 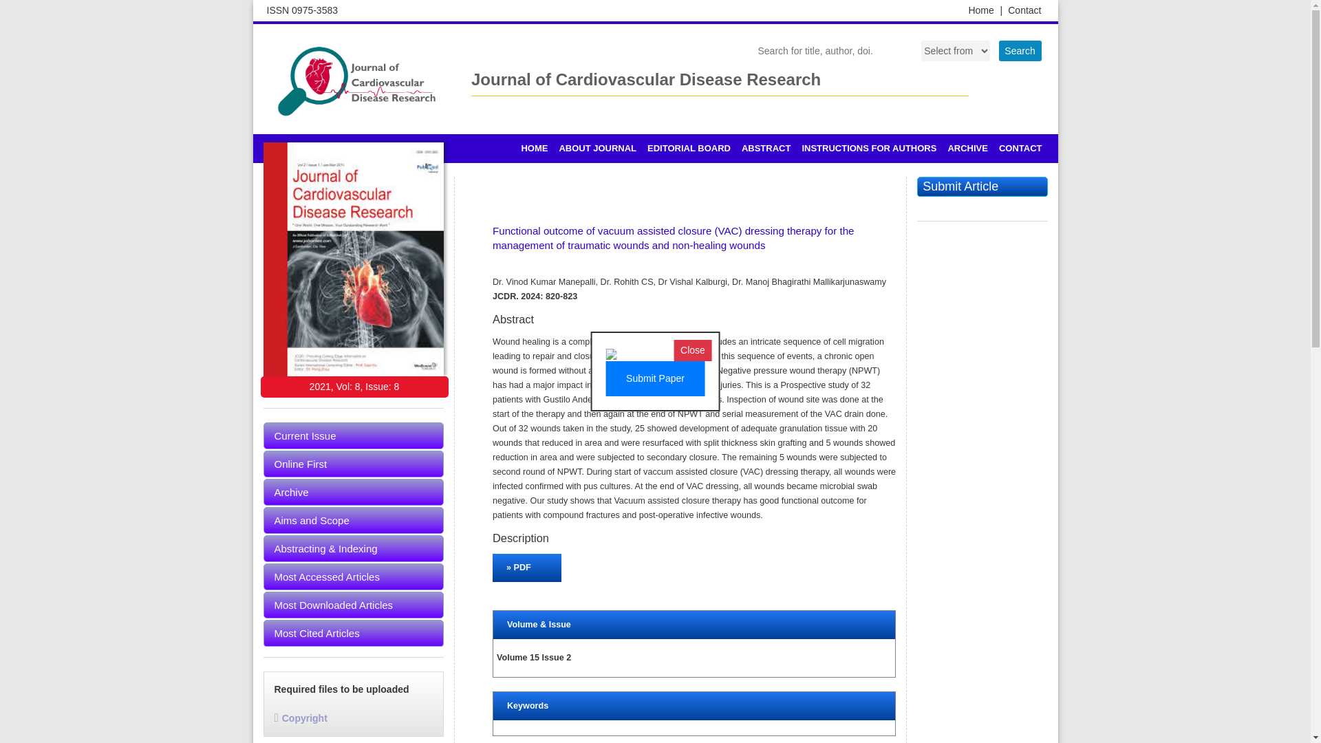 What do you see at coordinates (354, 464) in the screenshot?
I see `Online First` at bounding box center [354, 464].